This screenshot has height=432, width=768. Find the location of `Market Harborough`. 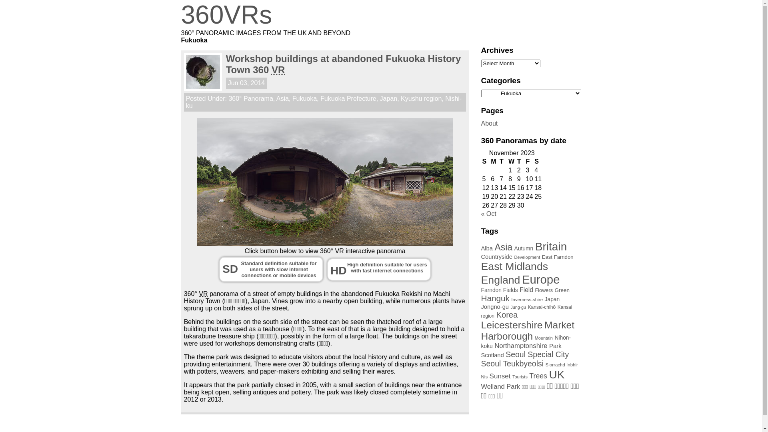

Market Harborough is located at coordinates (528, 330).